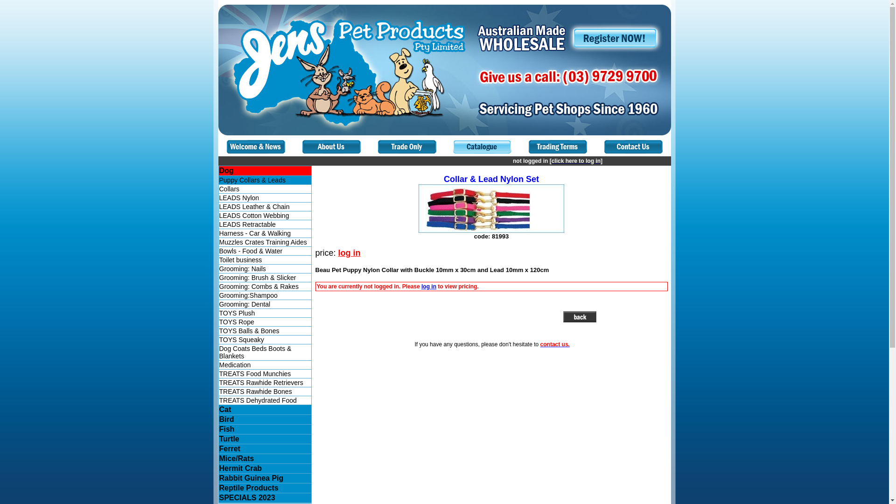  I want to click on TREATS Rawhide Bones, so click(265, 392).